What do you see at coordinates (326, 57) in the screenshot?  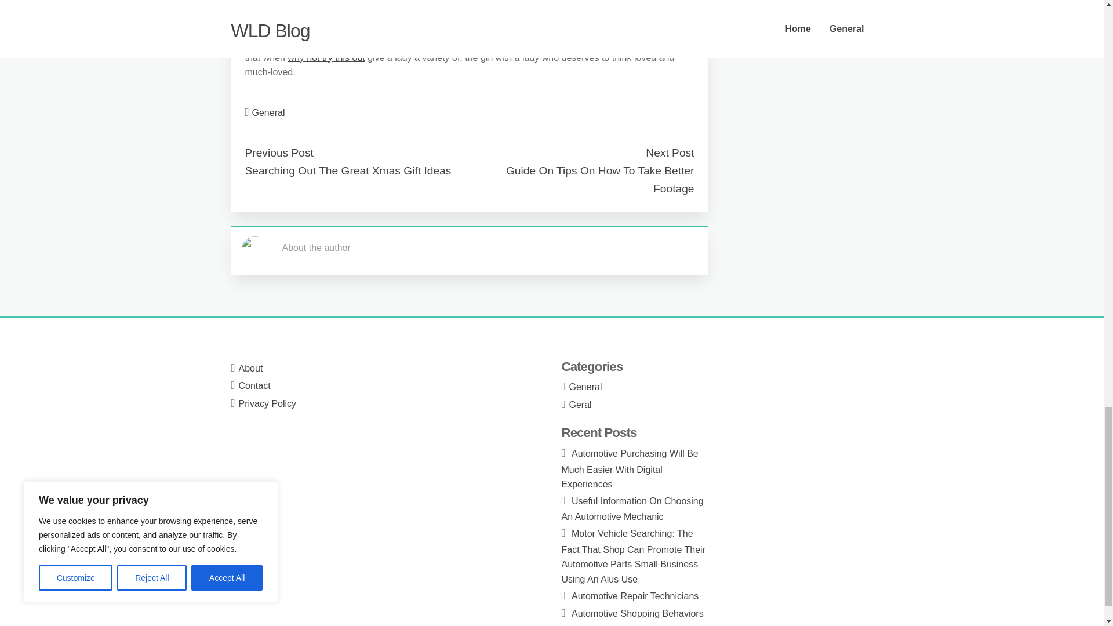 I see `why not try this out` at bounding box center [326, 57].